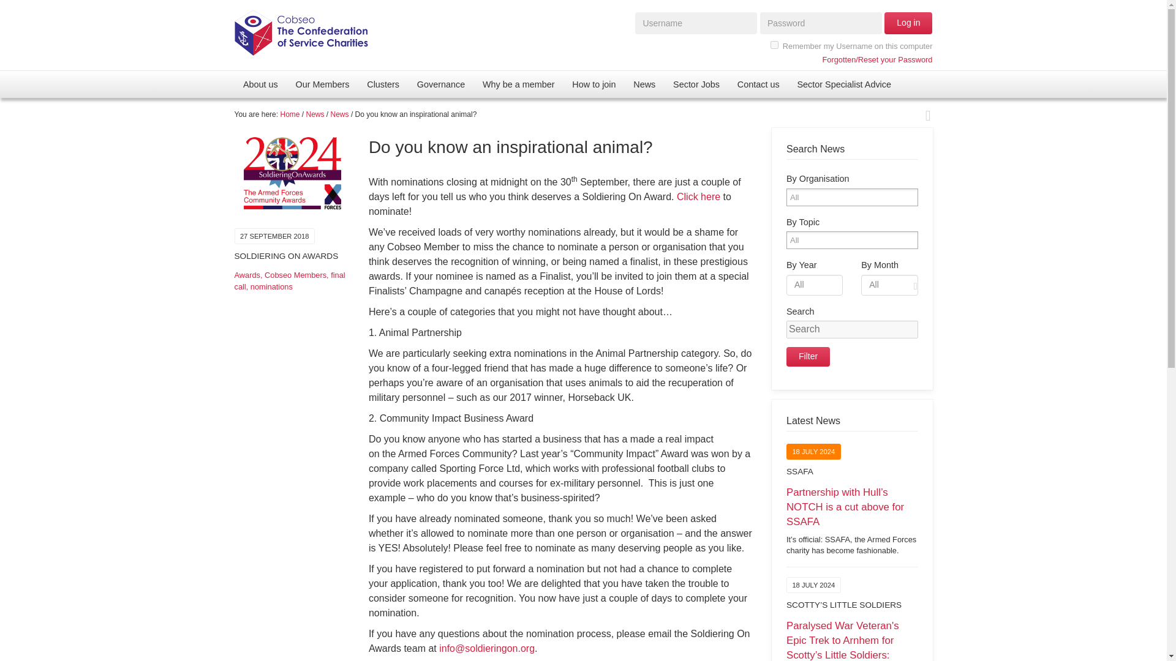 This screenshot has width=1176, height=661. Describe the element at coordinates (594, 84) in the screenshot. I see `How to join` at that location.